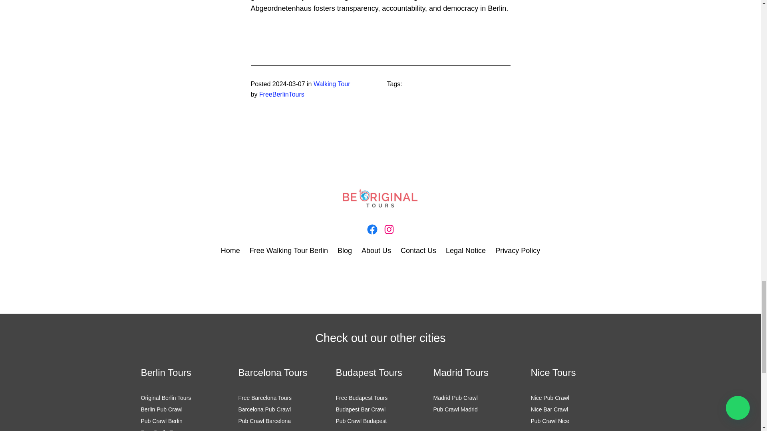 The image size is (767, 431). I want to click on Blog, so click(344, 251).